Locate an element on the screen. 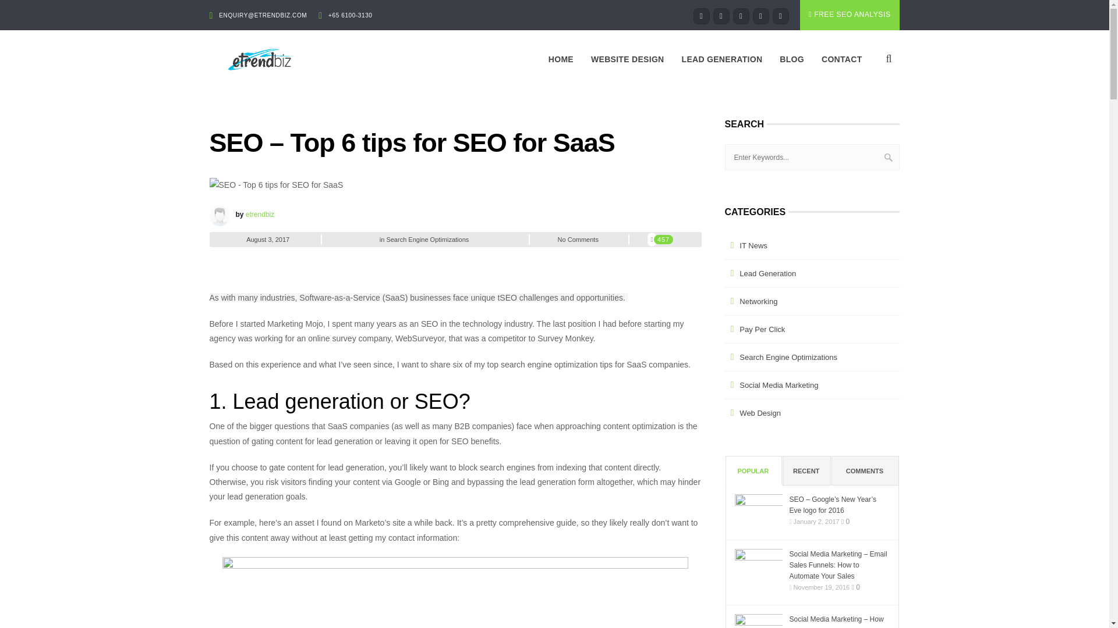 The width and height of the screenshot is (1118, 628). CONTACT is located at coordinates (841, 59).